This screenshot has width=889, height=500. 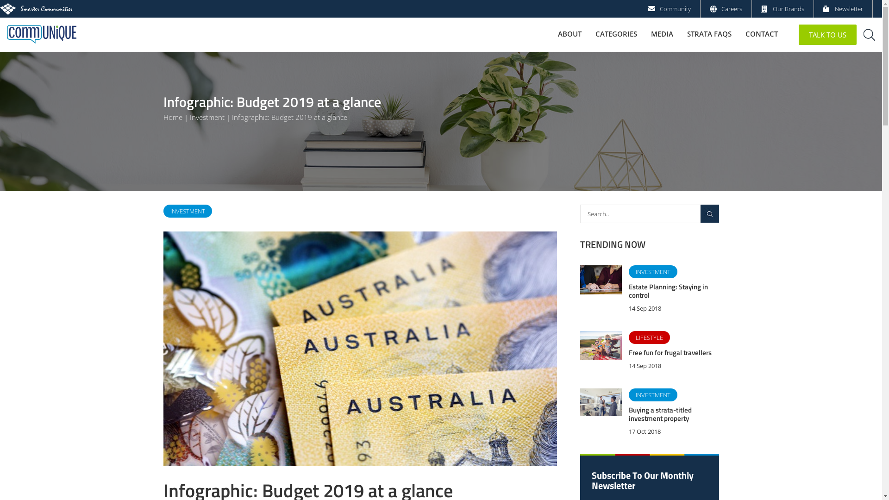 I want to click on Careers, so click(x=732, y=9).